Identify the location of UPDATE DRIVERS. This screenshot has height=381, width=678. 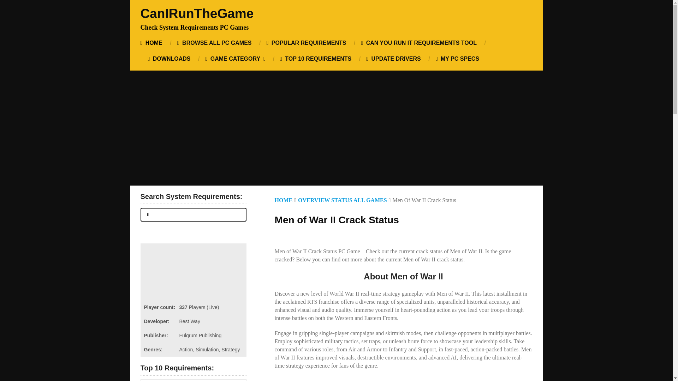
(393, 59).